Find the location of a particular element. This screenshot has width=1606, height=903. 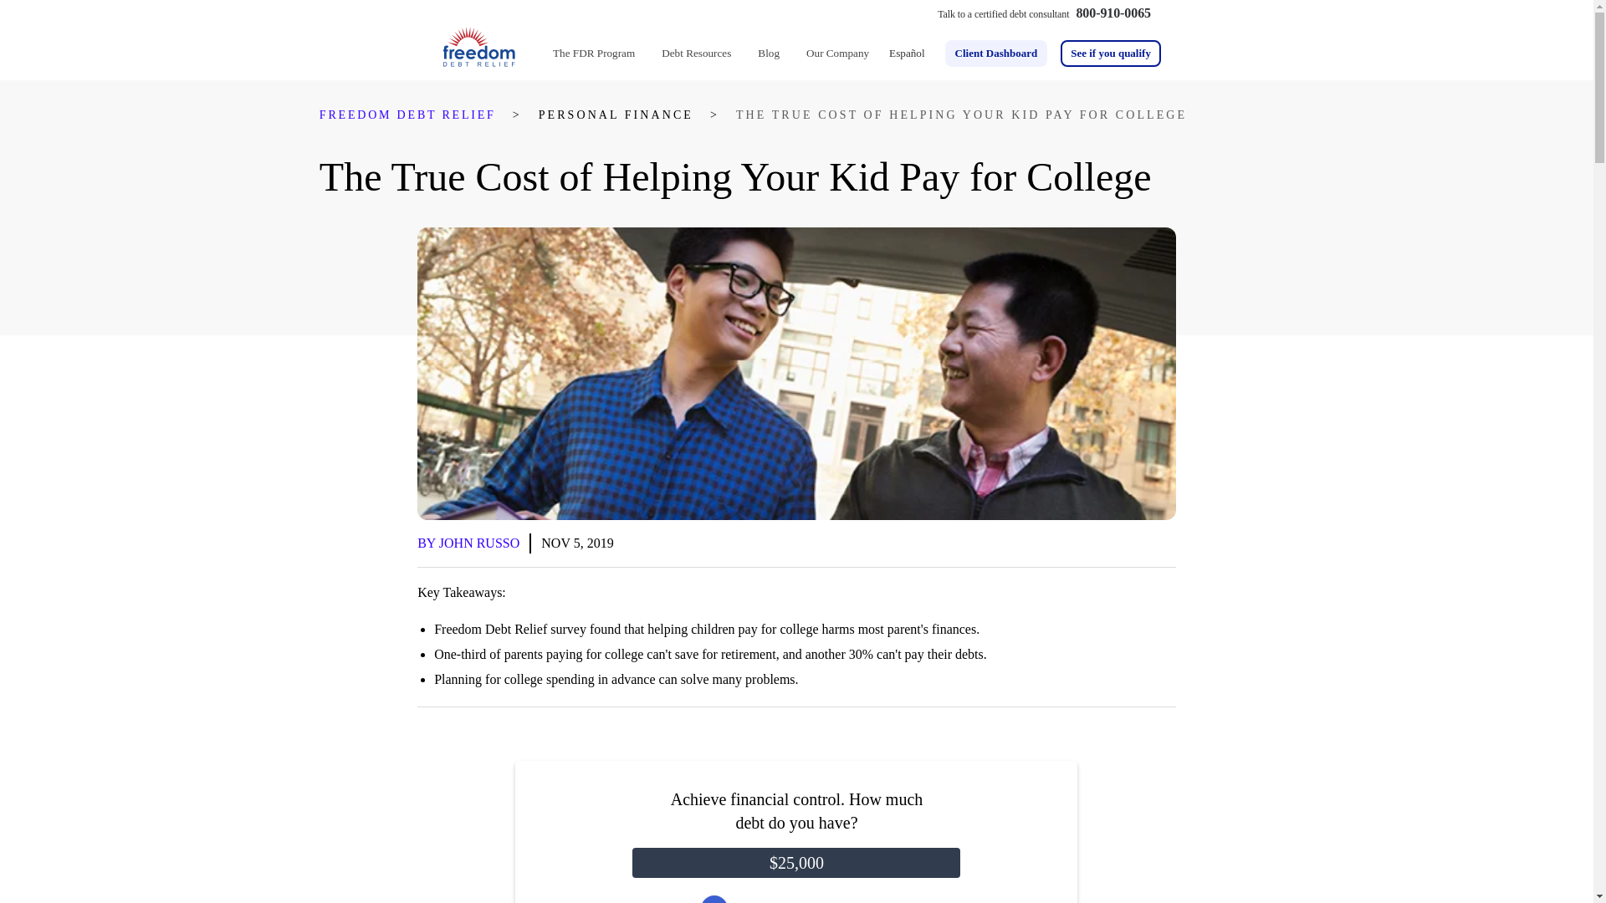

BY JOHN RUSSO is located at coordinates (473, 543).